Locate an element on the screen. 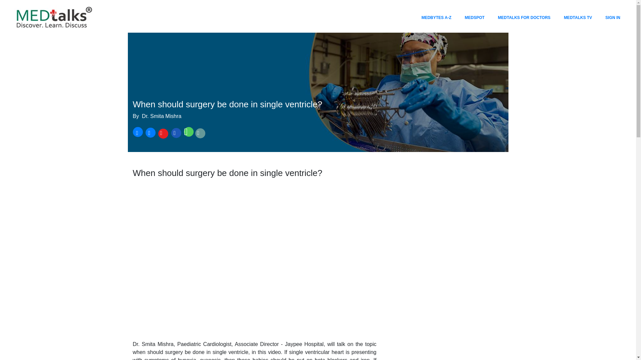 This screenshot has height=360, width=641. share on Linkdin is located at coordinates (176, 133).